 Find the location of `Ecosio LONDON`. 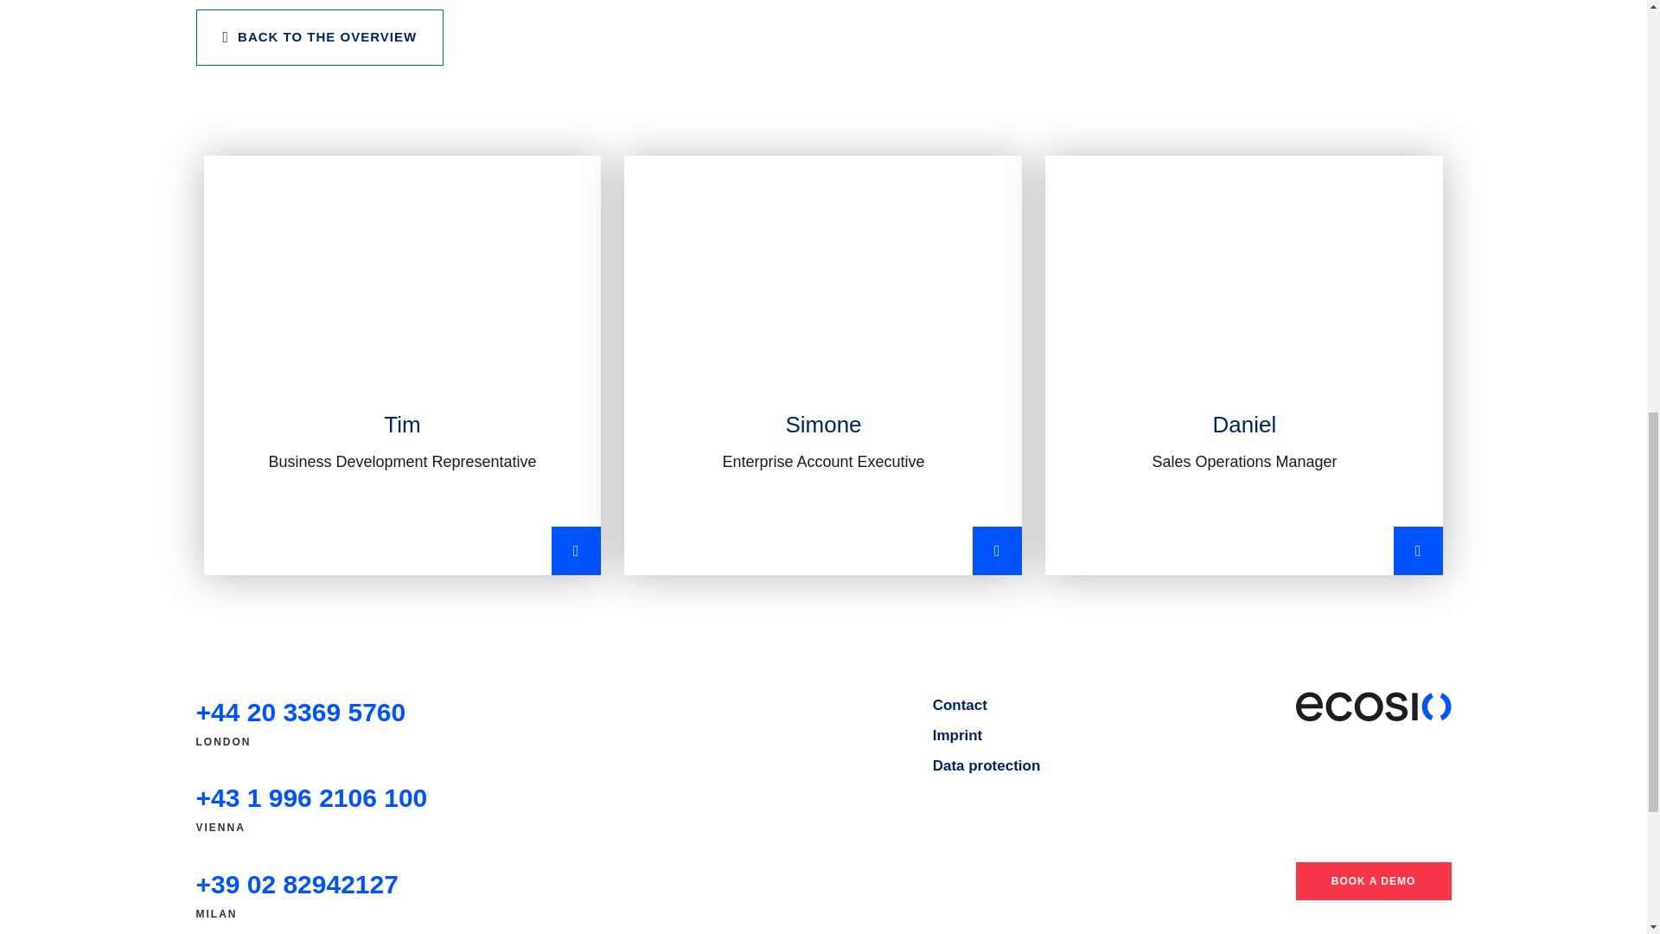

Ecosio LONDON is located at coordinates (300, 713).